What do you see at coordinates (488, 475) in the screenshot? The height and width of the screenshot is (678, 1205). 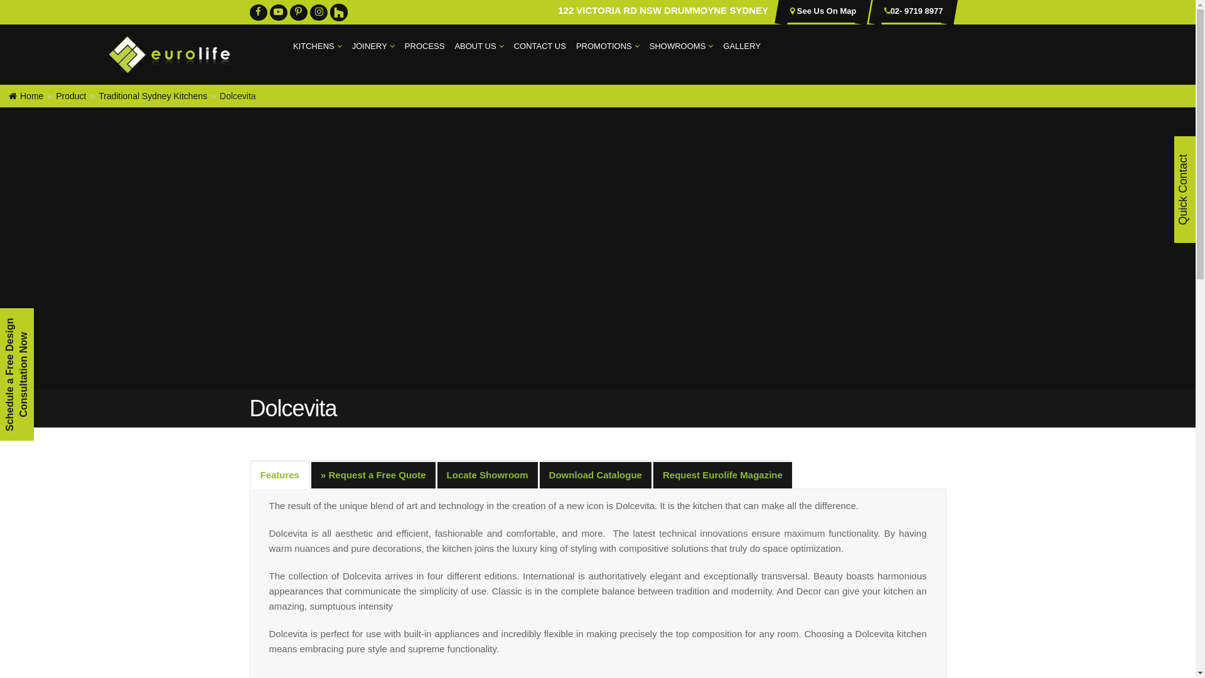 I see `Locate Showroom` at bounding box center [488, 475].